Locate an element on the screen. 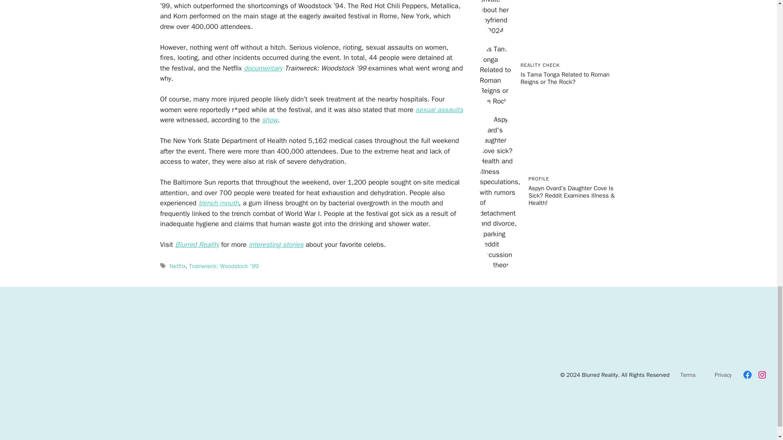 The image size is (783, 440). interesting stories is located at coordinates (276, 244).